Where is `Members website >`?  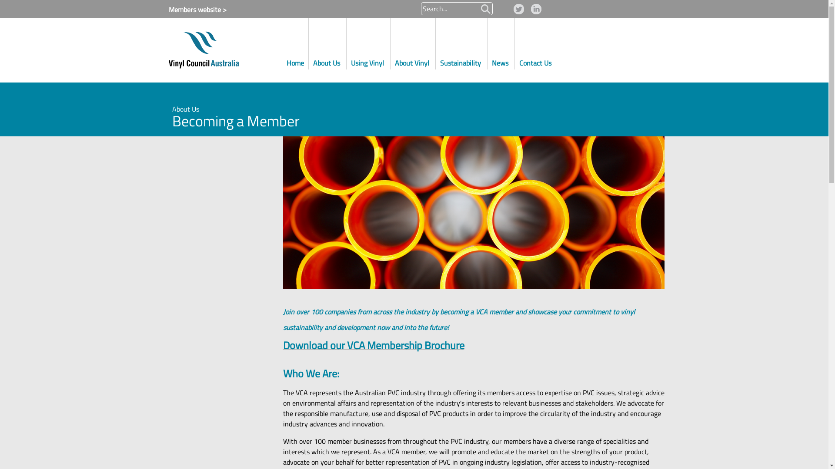
Members website > is located at coordinates (194, 10).